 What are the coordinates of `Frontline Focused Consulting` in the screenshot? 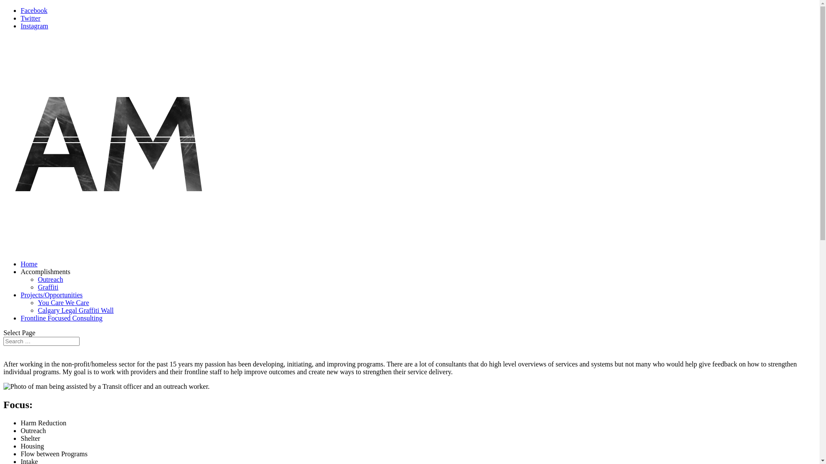 It's located at (62, 318).